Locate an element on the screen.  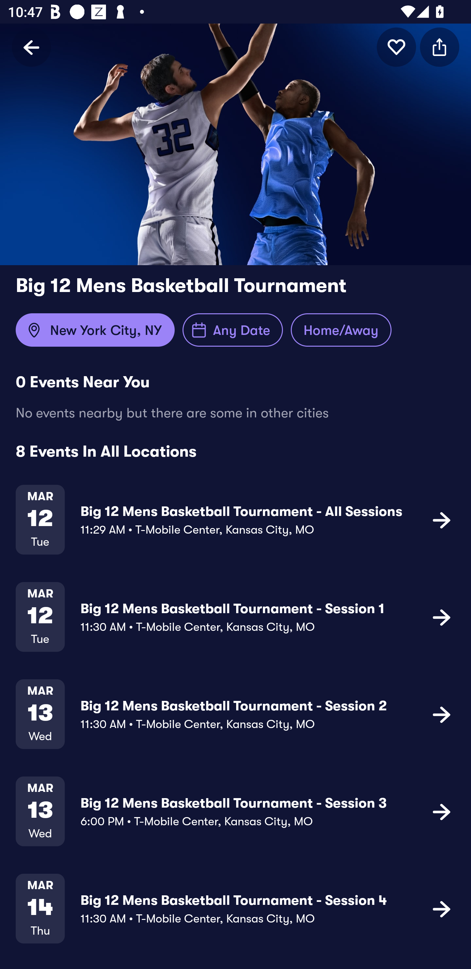
icon button is located at coordinates (442, 520).